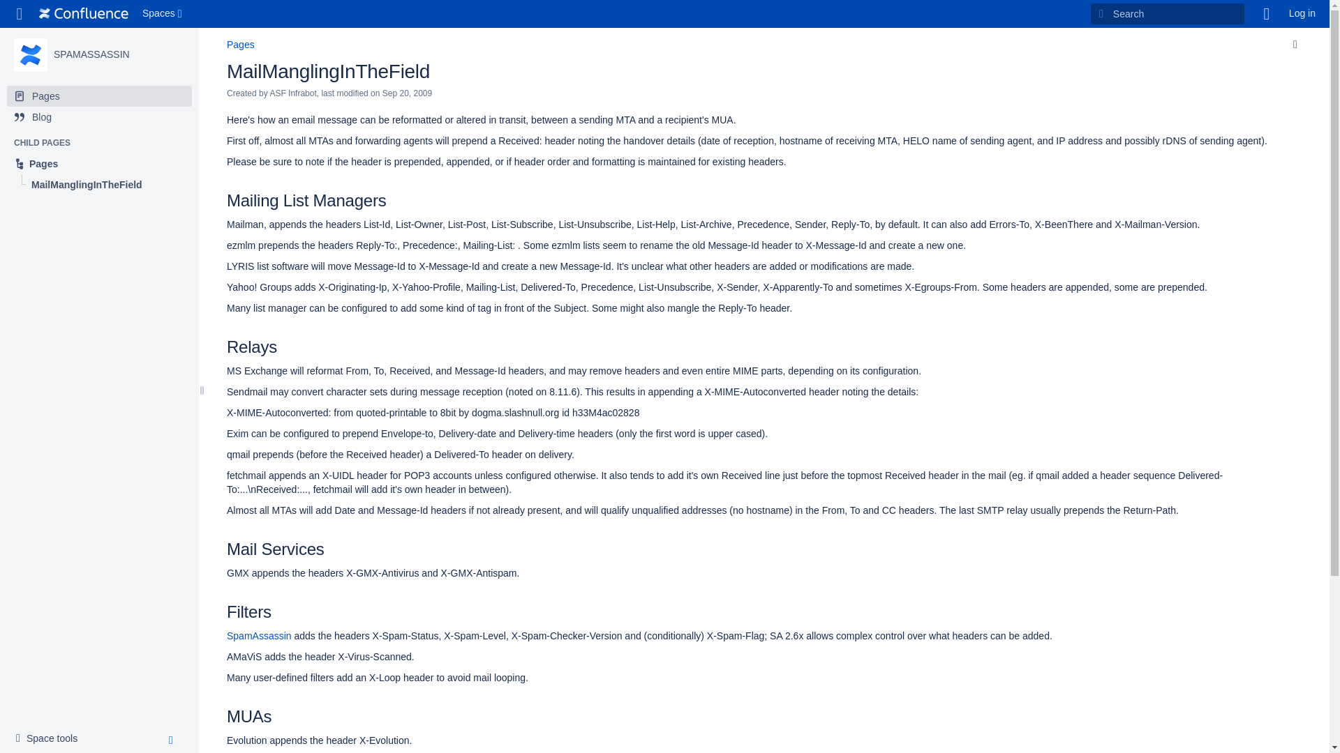 This screenshot has height=753, width=1340. Describe the element at coordinates (1302, 14) in the screenshot. I see `Log in` at that location.